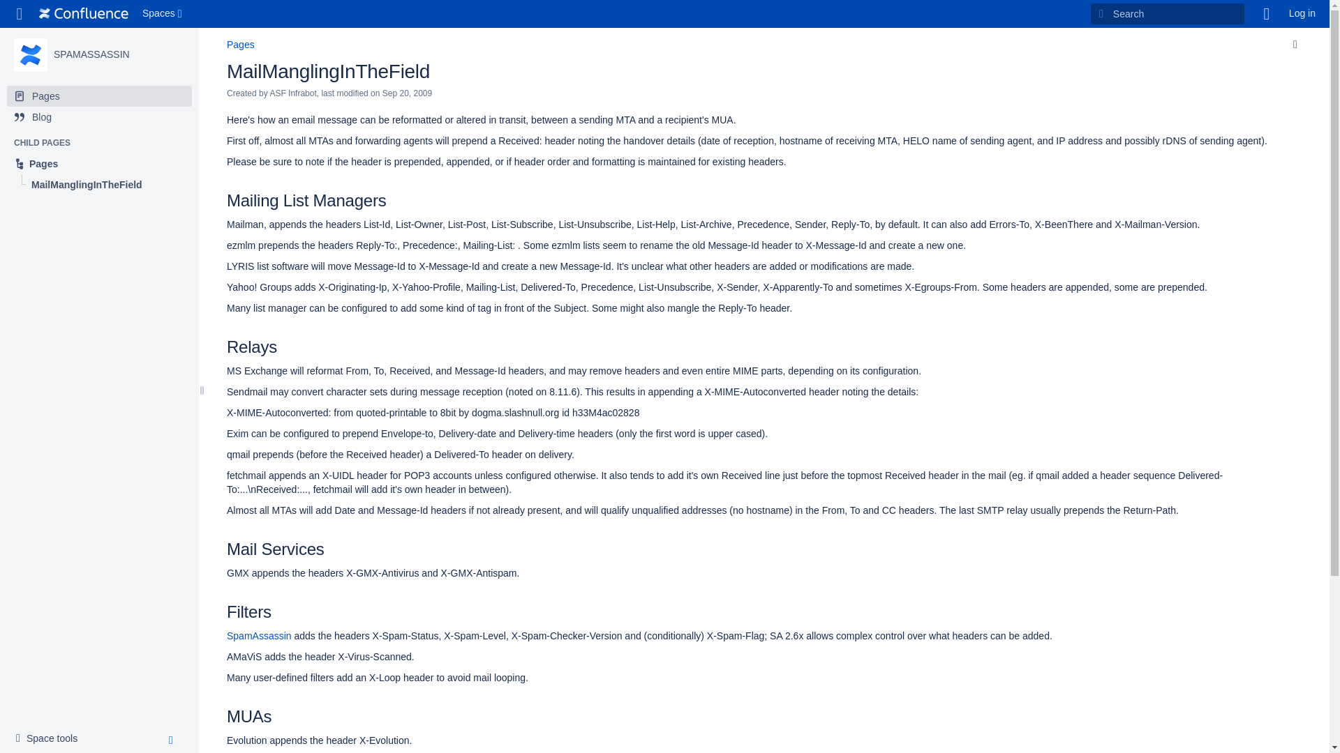 This screenshot has height=753, width=1340. Describe the element at coordinates (1302, 14) in the screenshot. I see `Log in` at that location.